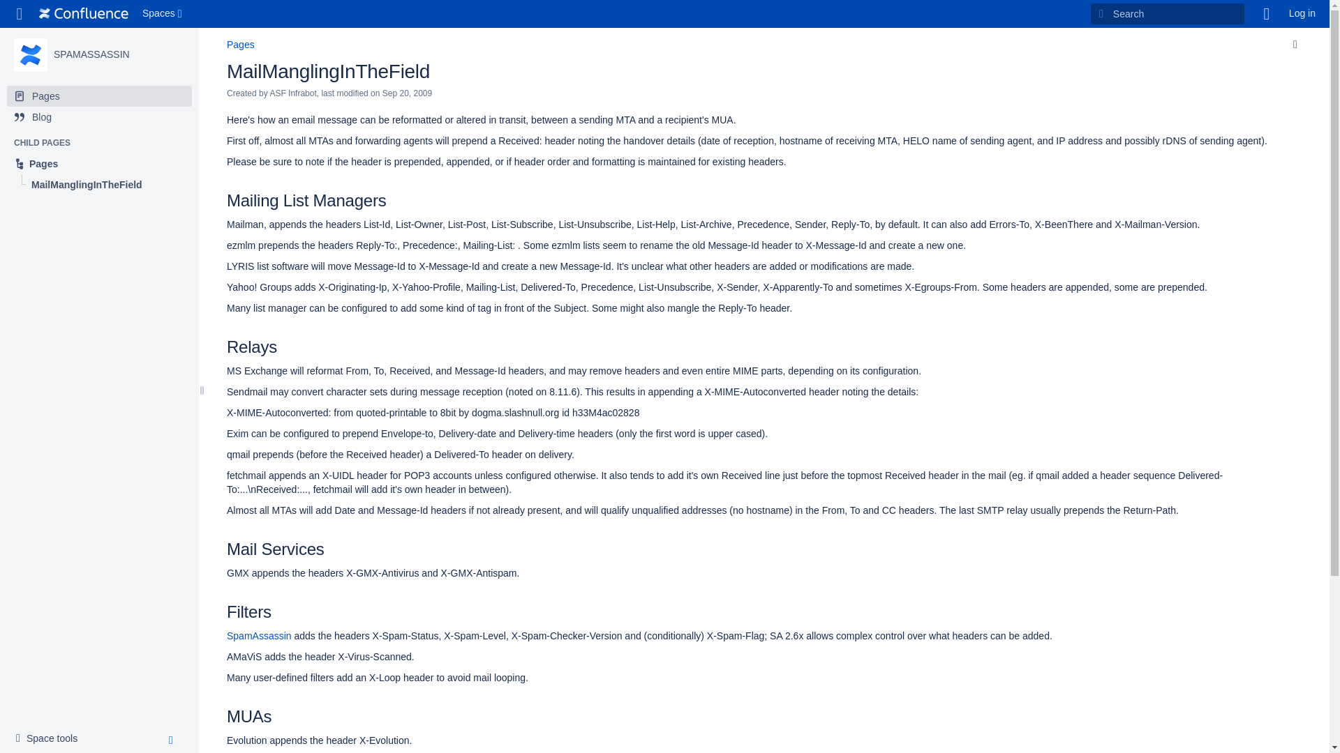 This screenshot has height=753, width=1340. Describe the element at coordinates (1302, 14) in the screenshot. I see `Log in` at that location.